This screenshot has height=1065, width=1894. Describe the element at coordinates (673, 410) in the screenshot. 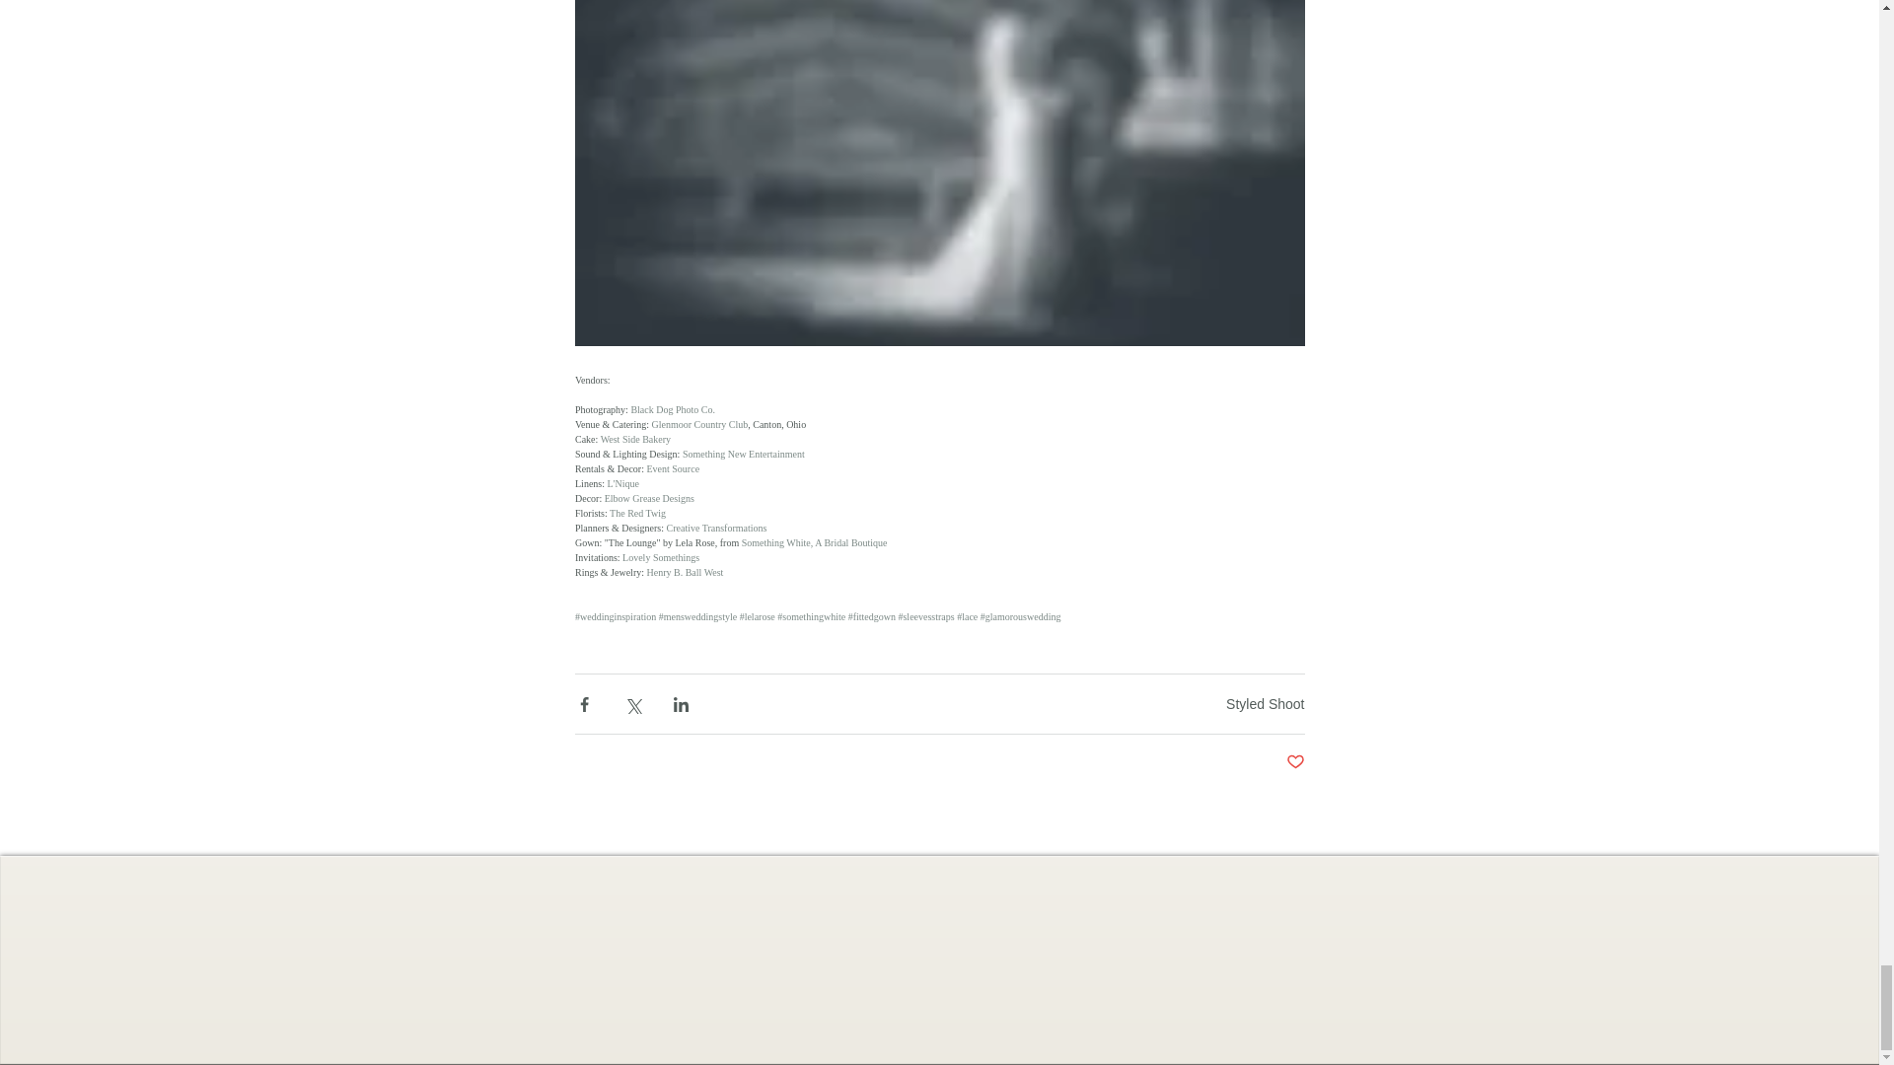

I see `Black Dog Photo Co.` at that location.